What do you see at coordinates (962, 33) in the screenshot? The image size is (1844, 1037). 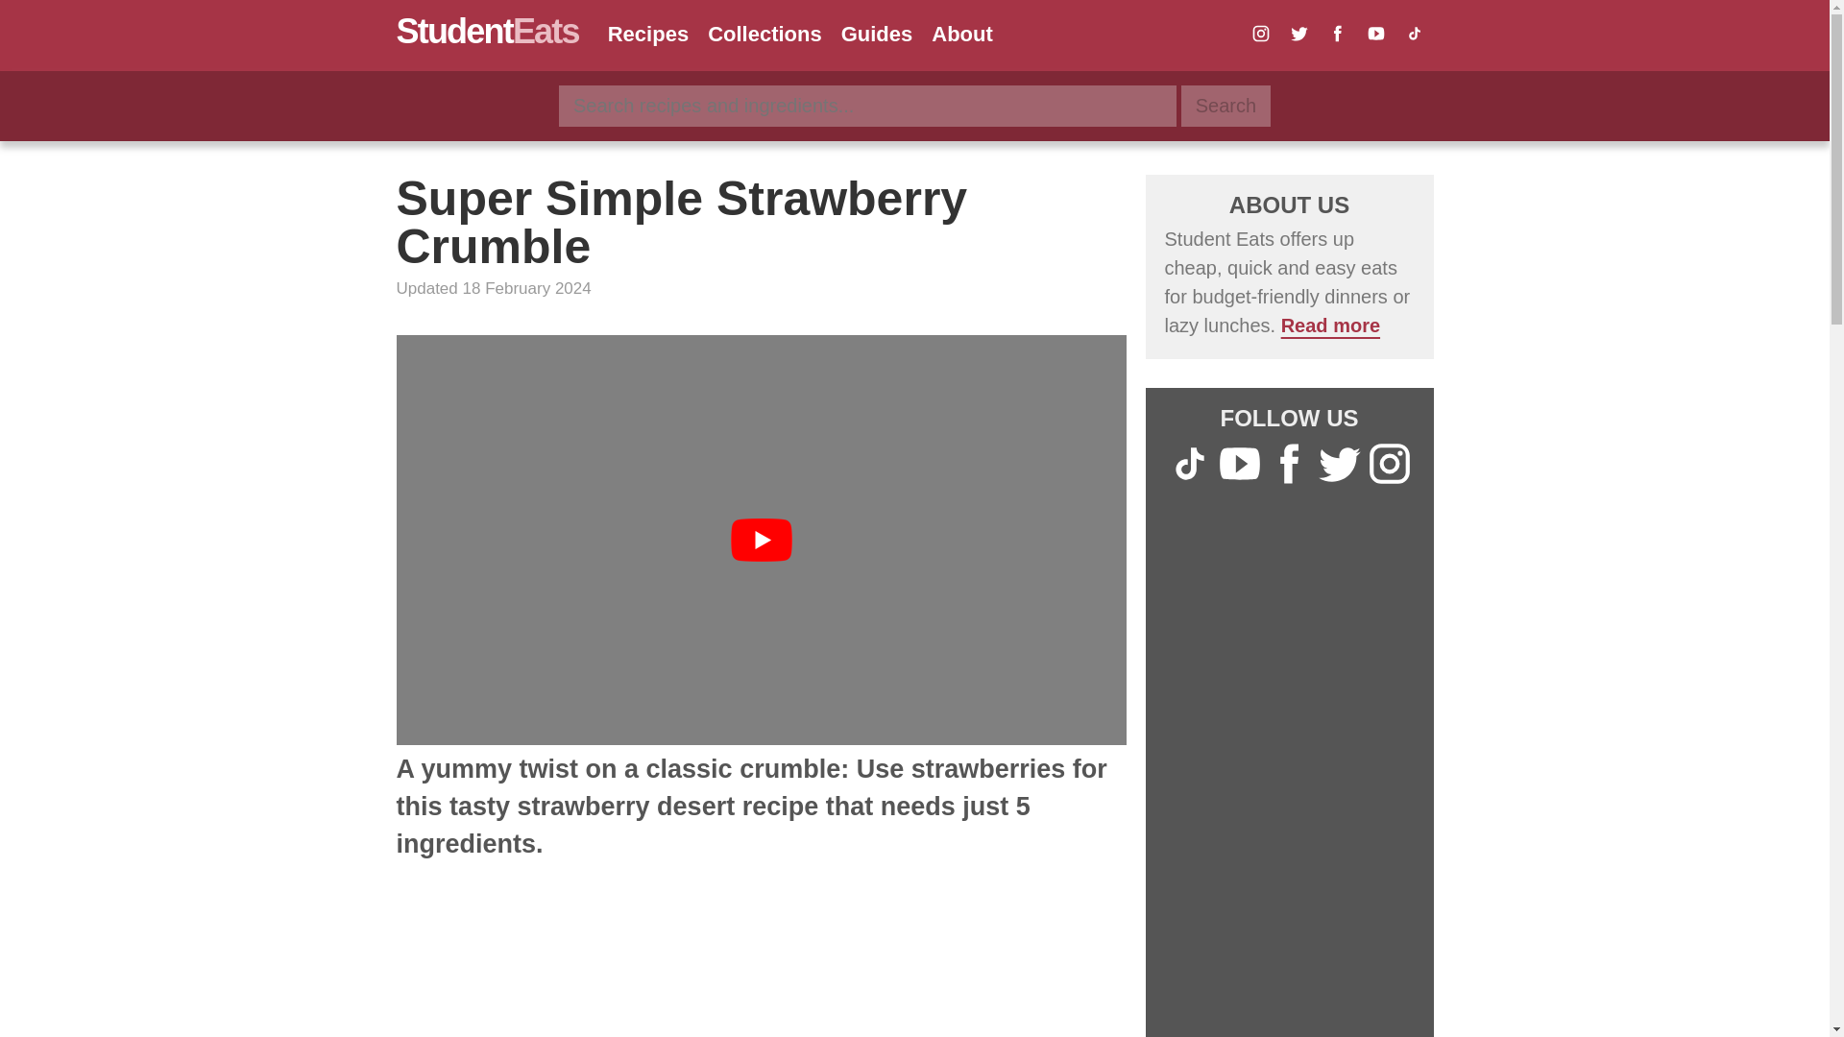 I see `About` at bounding box center [962, 33].